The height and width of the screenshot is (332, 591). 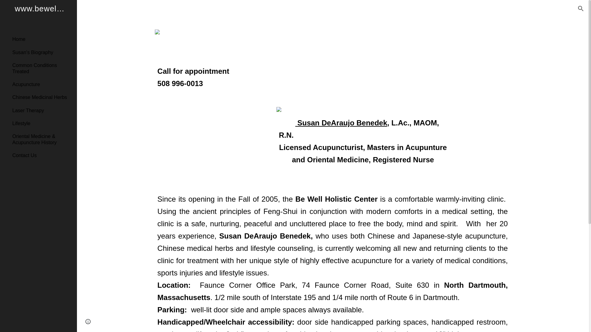 I want to click on Contact Us, so click(x=42, y=156).